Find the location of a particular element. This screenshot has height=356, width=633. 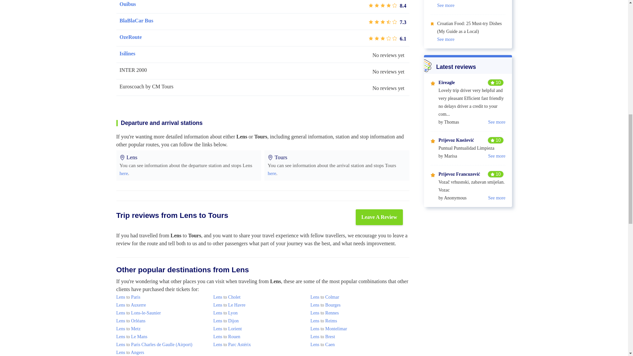

Leave A Review is located at coordinates (379, 217).